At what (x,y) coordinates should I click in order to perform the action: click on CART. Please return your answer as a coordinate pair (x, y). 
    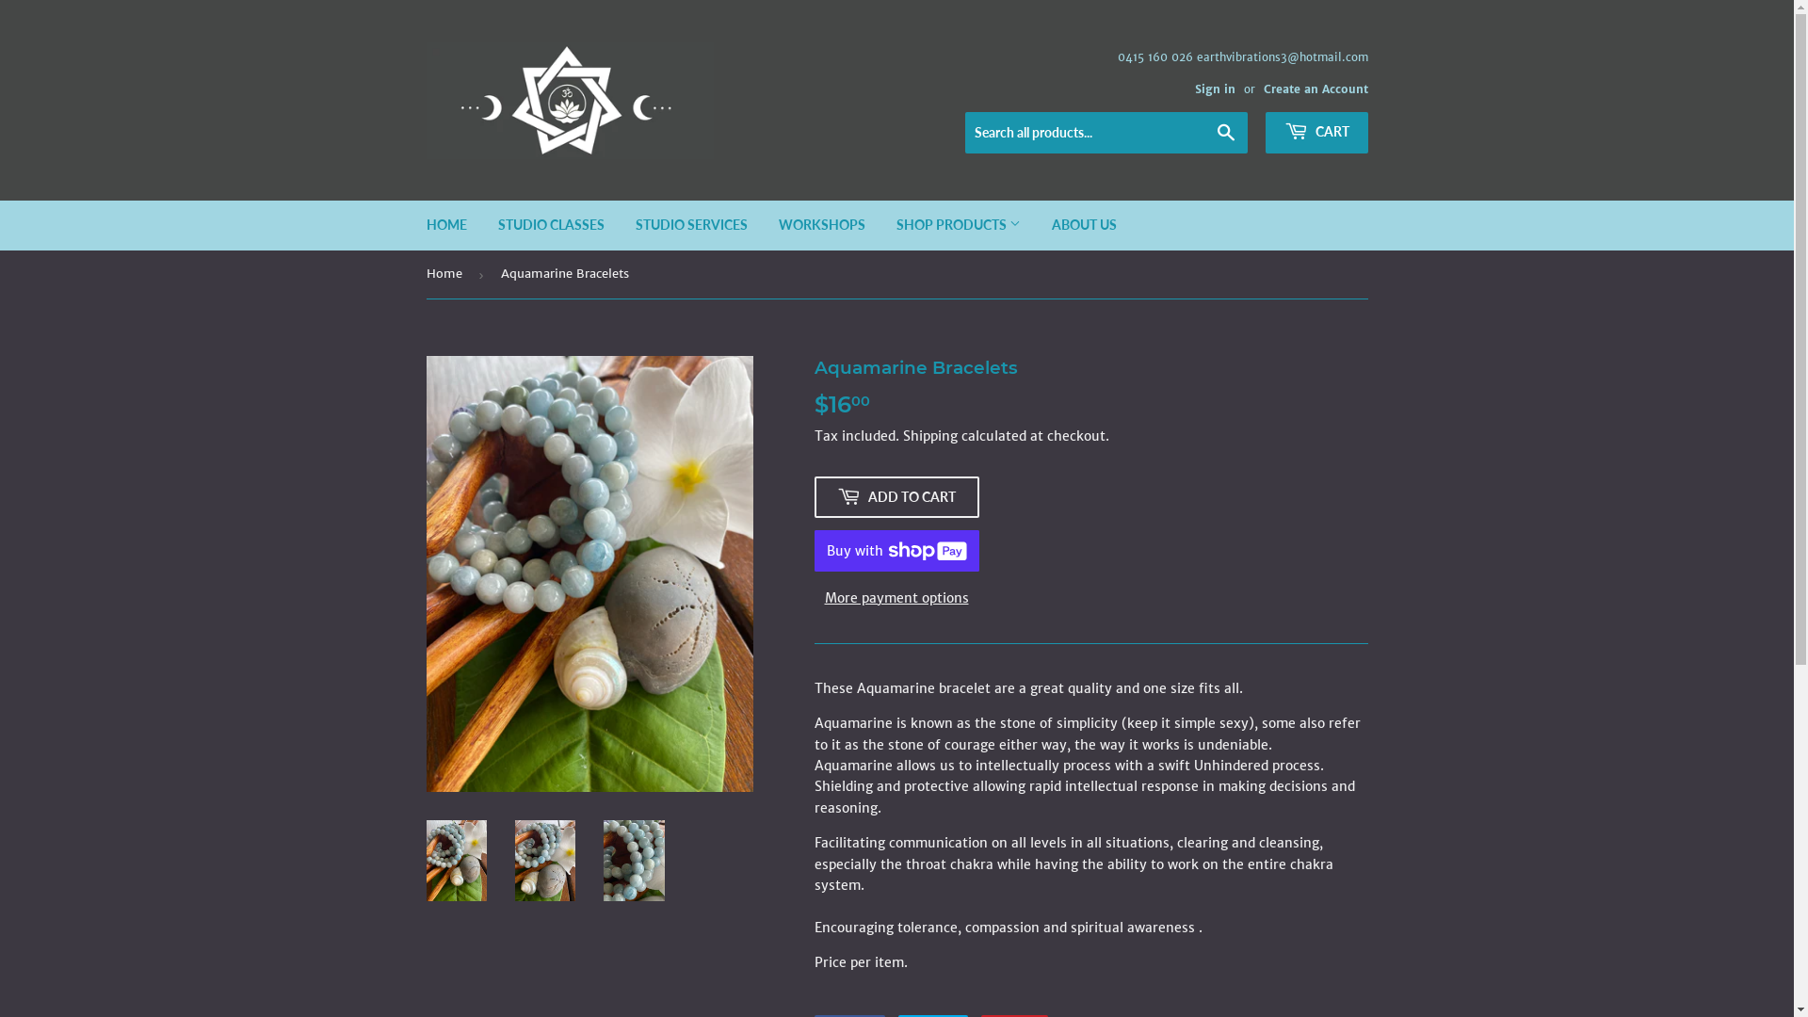
    Looking at the image, I should click on (1316, 133).